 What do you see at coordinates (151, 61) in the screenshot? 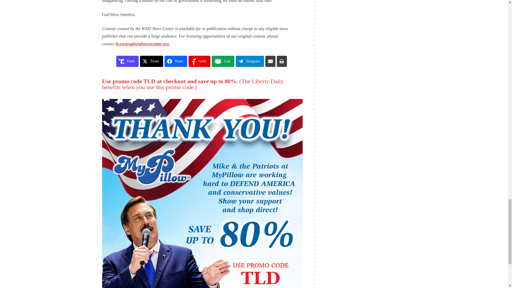
I see `Tweet` at bounding box center [151, 61].